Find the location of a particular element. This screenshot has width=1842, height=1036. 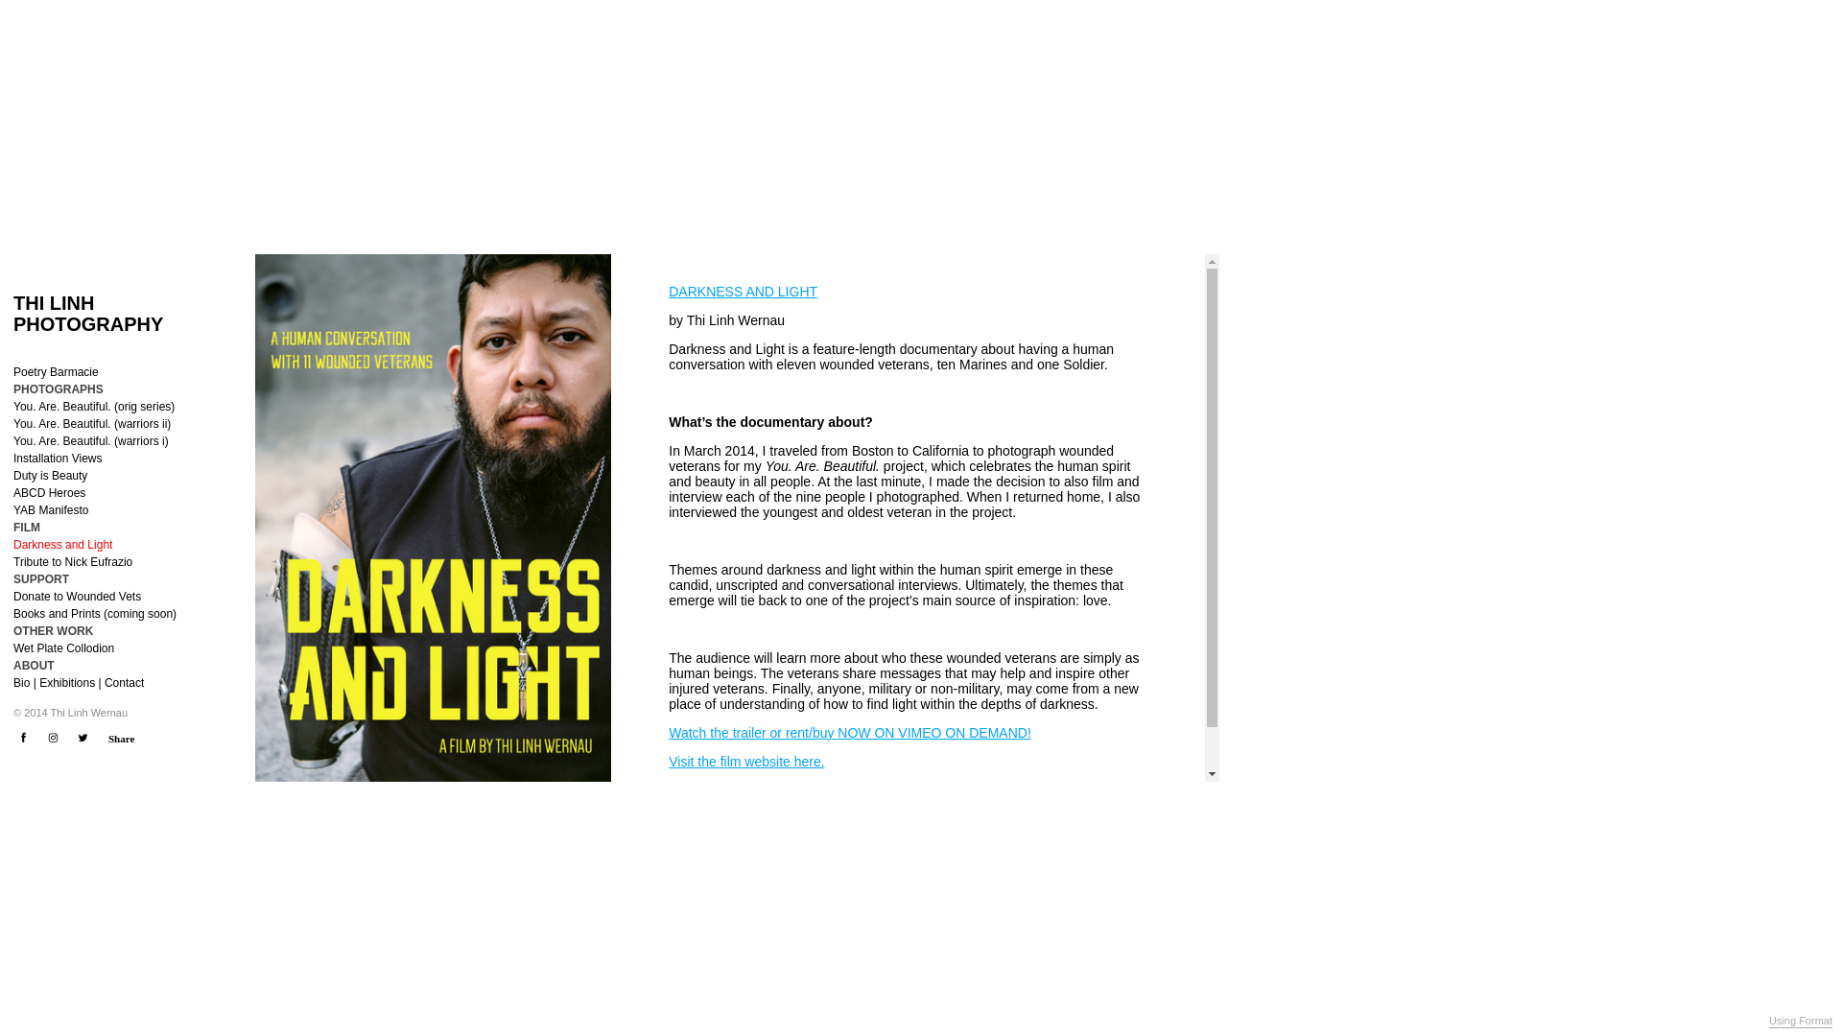

Poetry Barmacie is located at coordinates (56, 372).